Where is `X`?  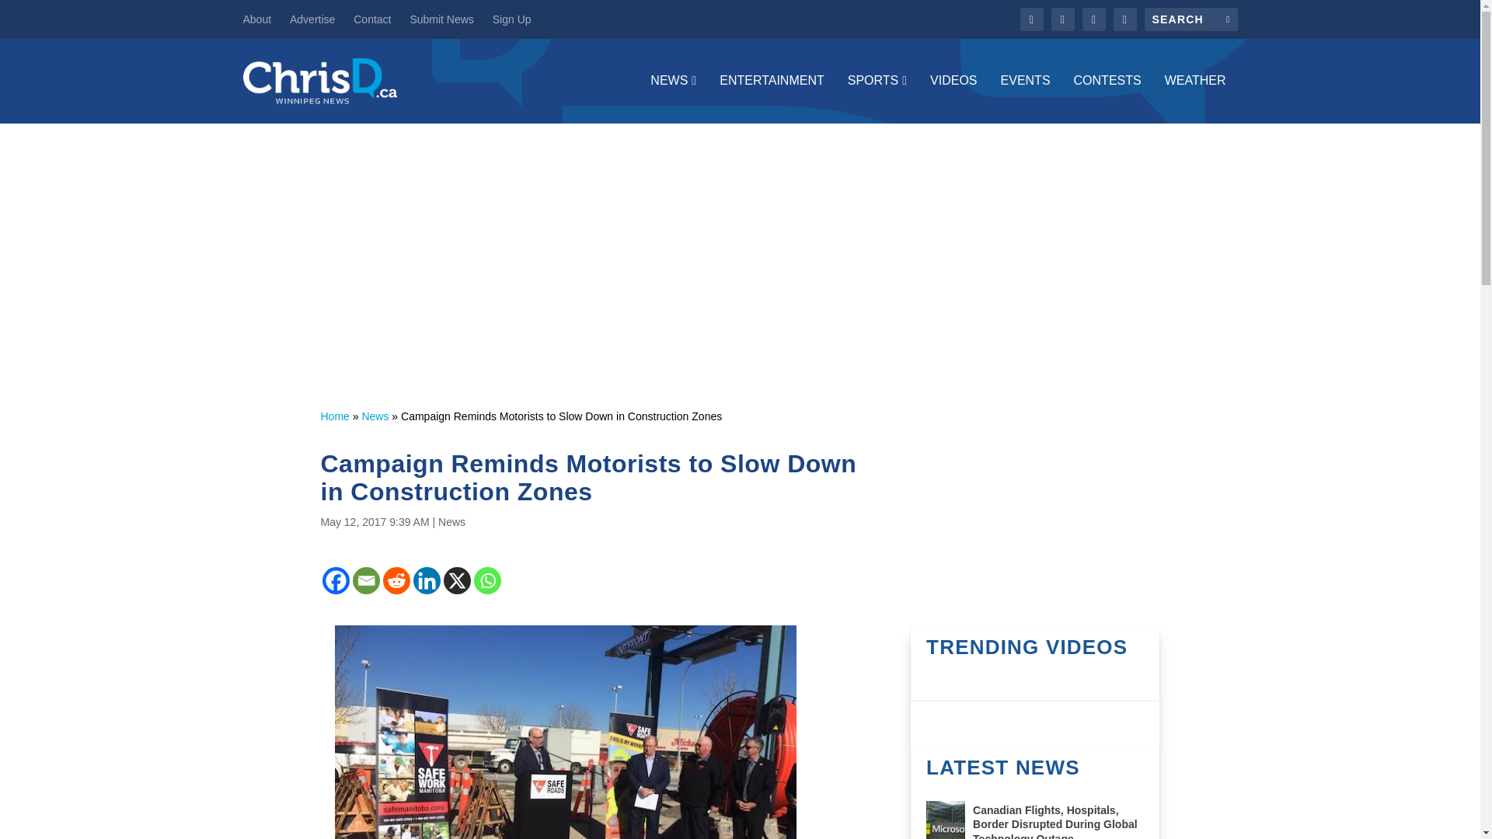
X is located at coordinates (456, 580).